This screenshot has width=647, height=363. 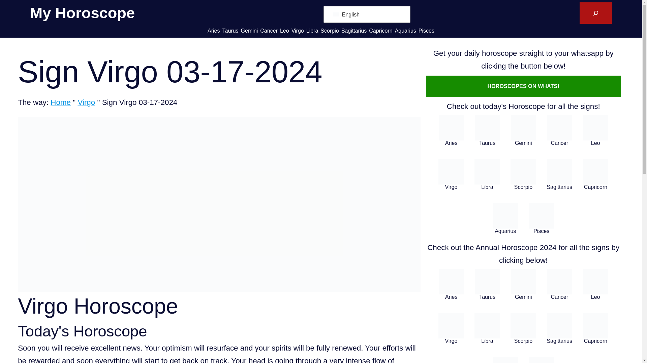 What do you see at coordinates (249, 30) in the screenshot?
I see `Gemini` at bounding box center [249, 30].